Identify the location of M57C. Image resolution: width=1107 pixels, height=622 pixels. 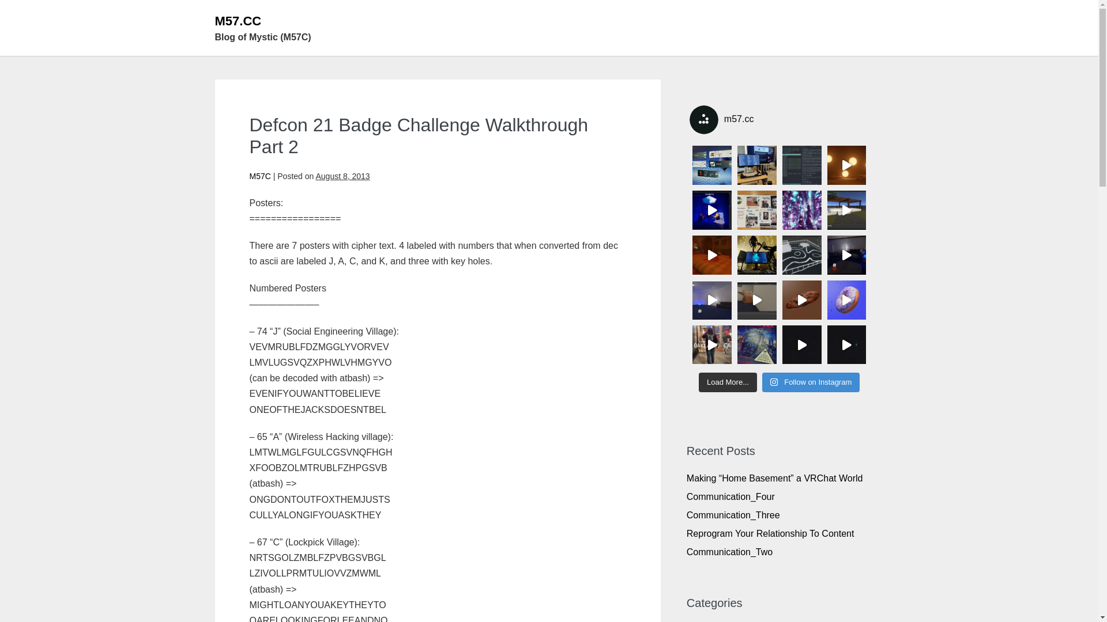
(259, 176).